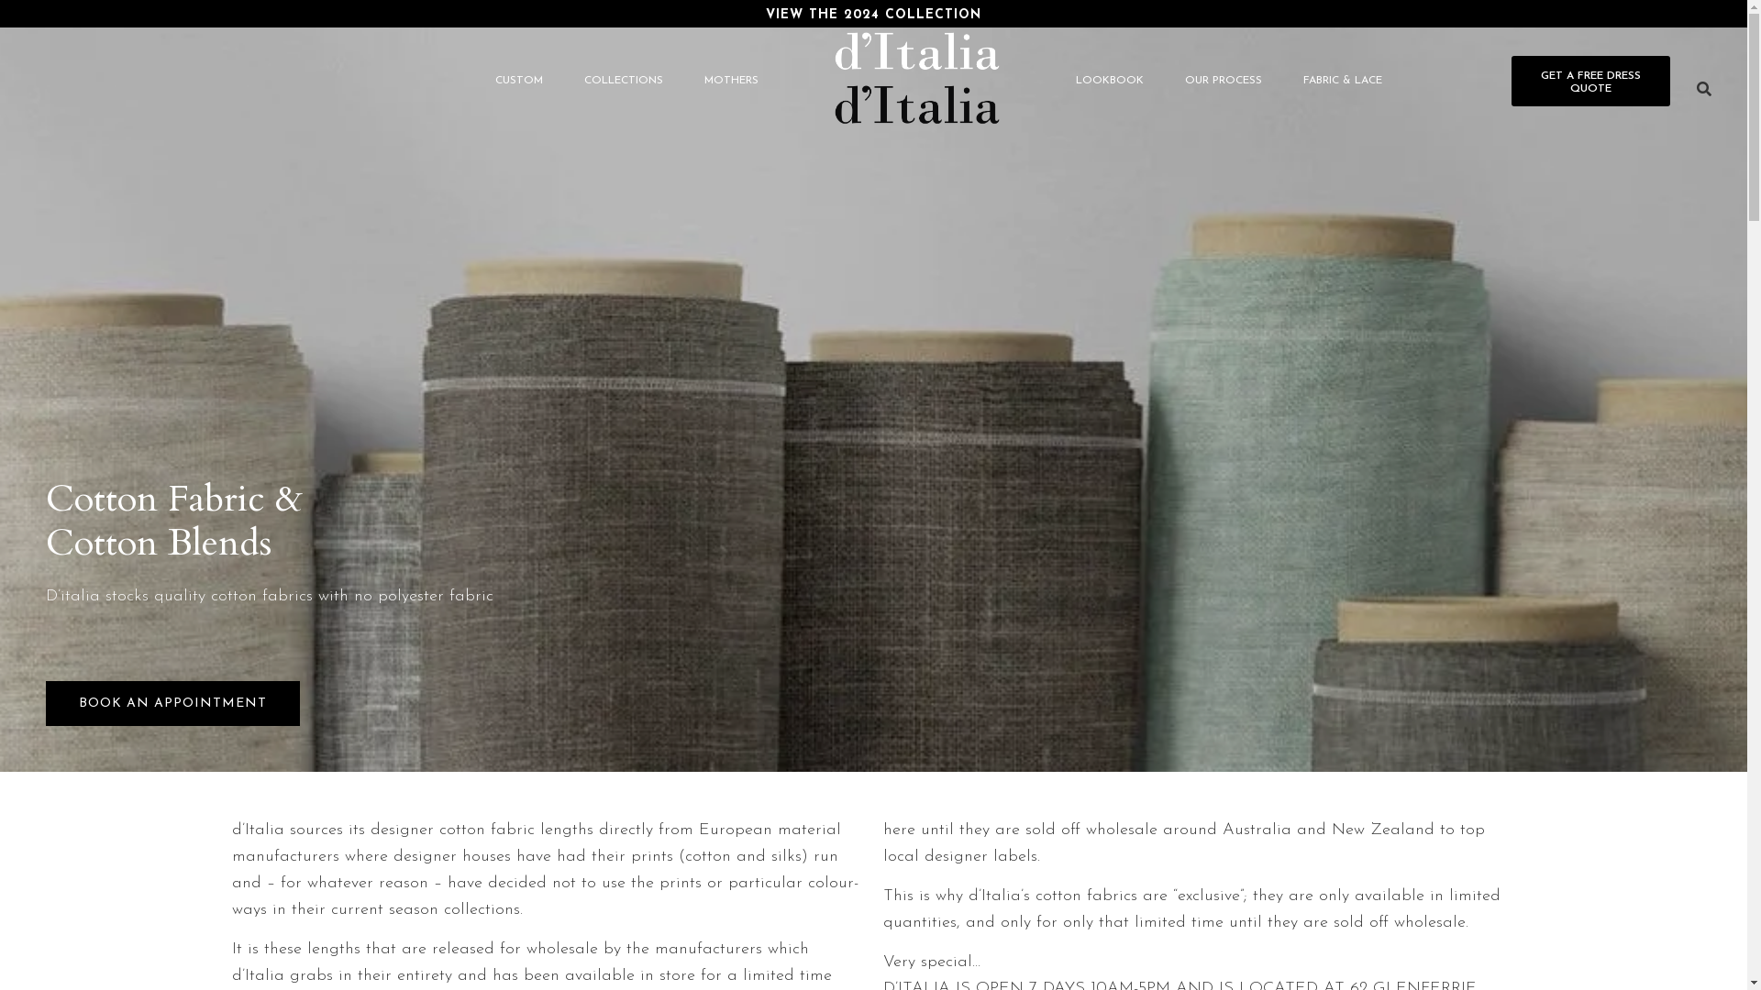 Image resolution: width=1761 pixels, height=990 pixels. I want to click on OUR PROCESS, so click(1224, 81).